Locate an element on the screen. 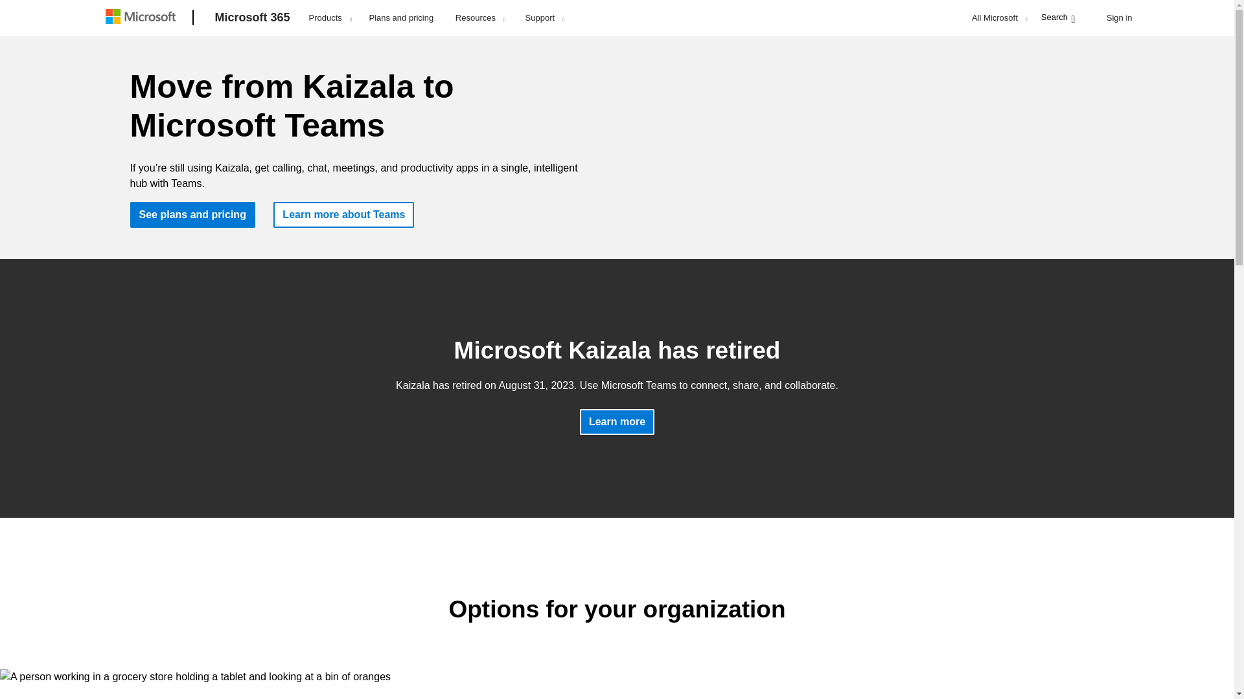 The width and height of the screenshot is (1244, 699). Microsoft is located at coordinates (143, 18).